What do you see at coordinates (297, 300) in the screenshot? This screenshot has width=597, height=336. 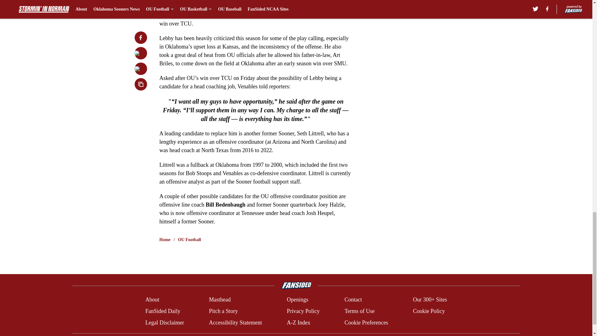 I see `Openings` at bounding box center [297, 300].